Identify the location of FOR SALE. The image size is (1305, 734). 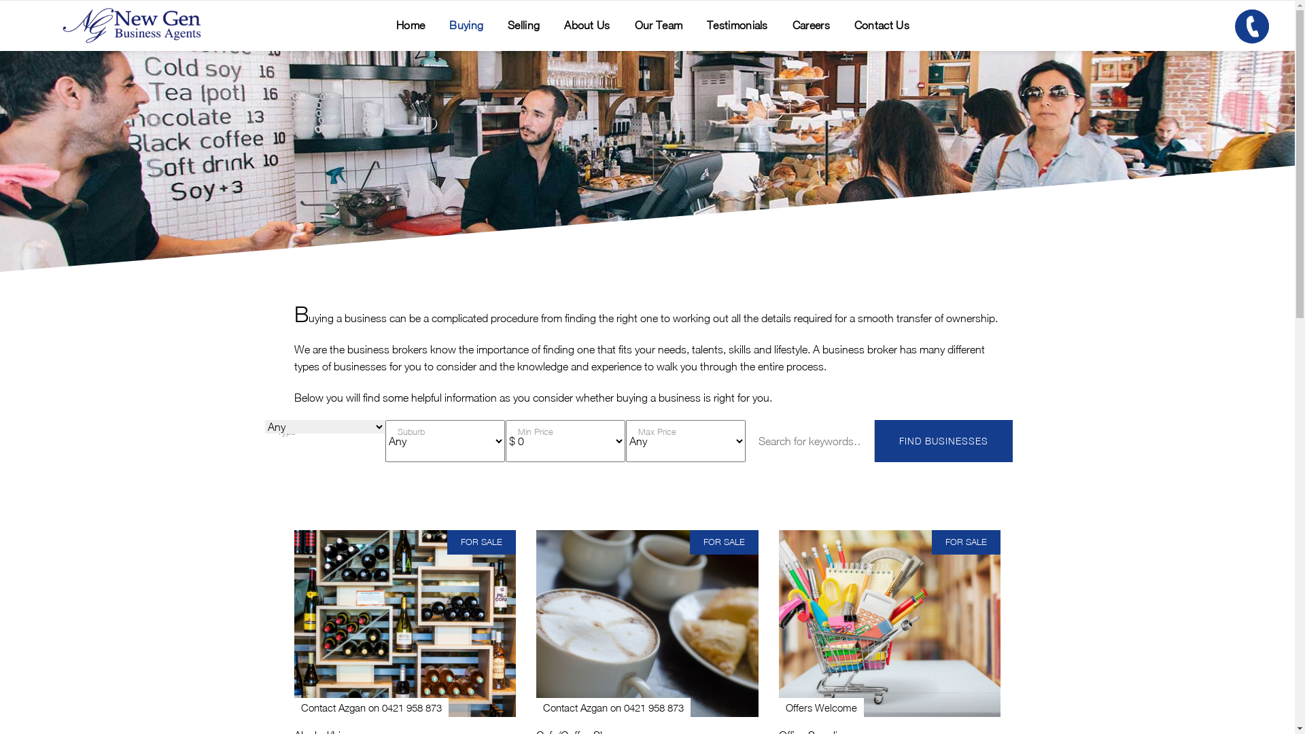
(967, 542).